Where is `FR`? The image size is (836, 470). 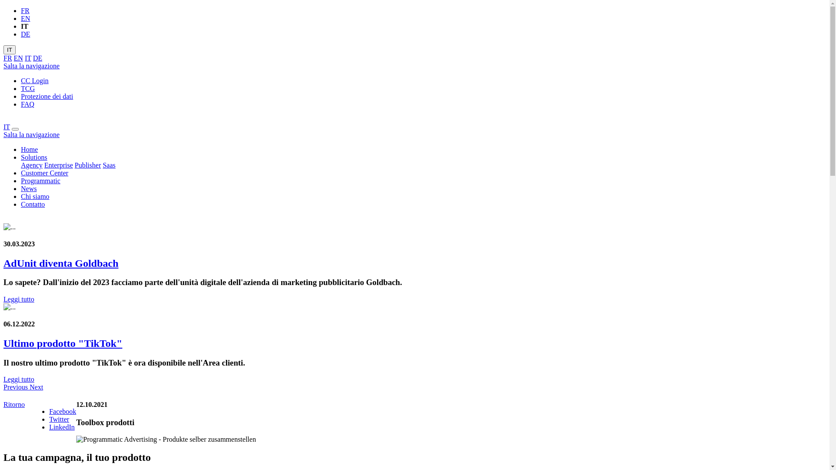
FR is located at coordinates (8, 58).